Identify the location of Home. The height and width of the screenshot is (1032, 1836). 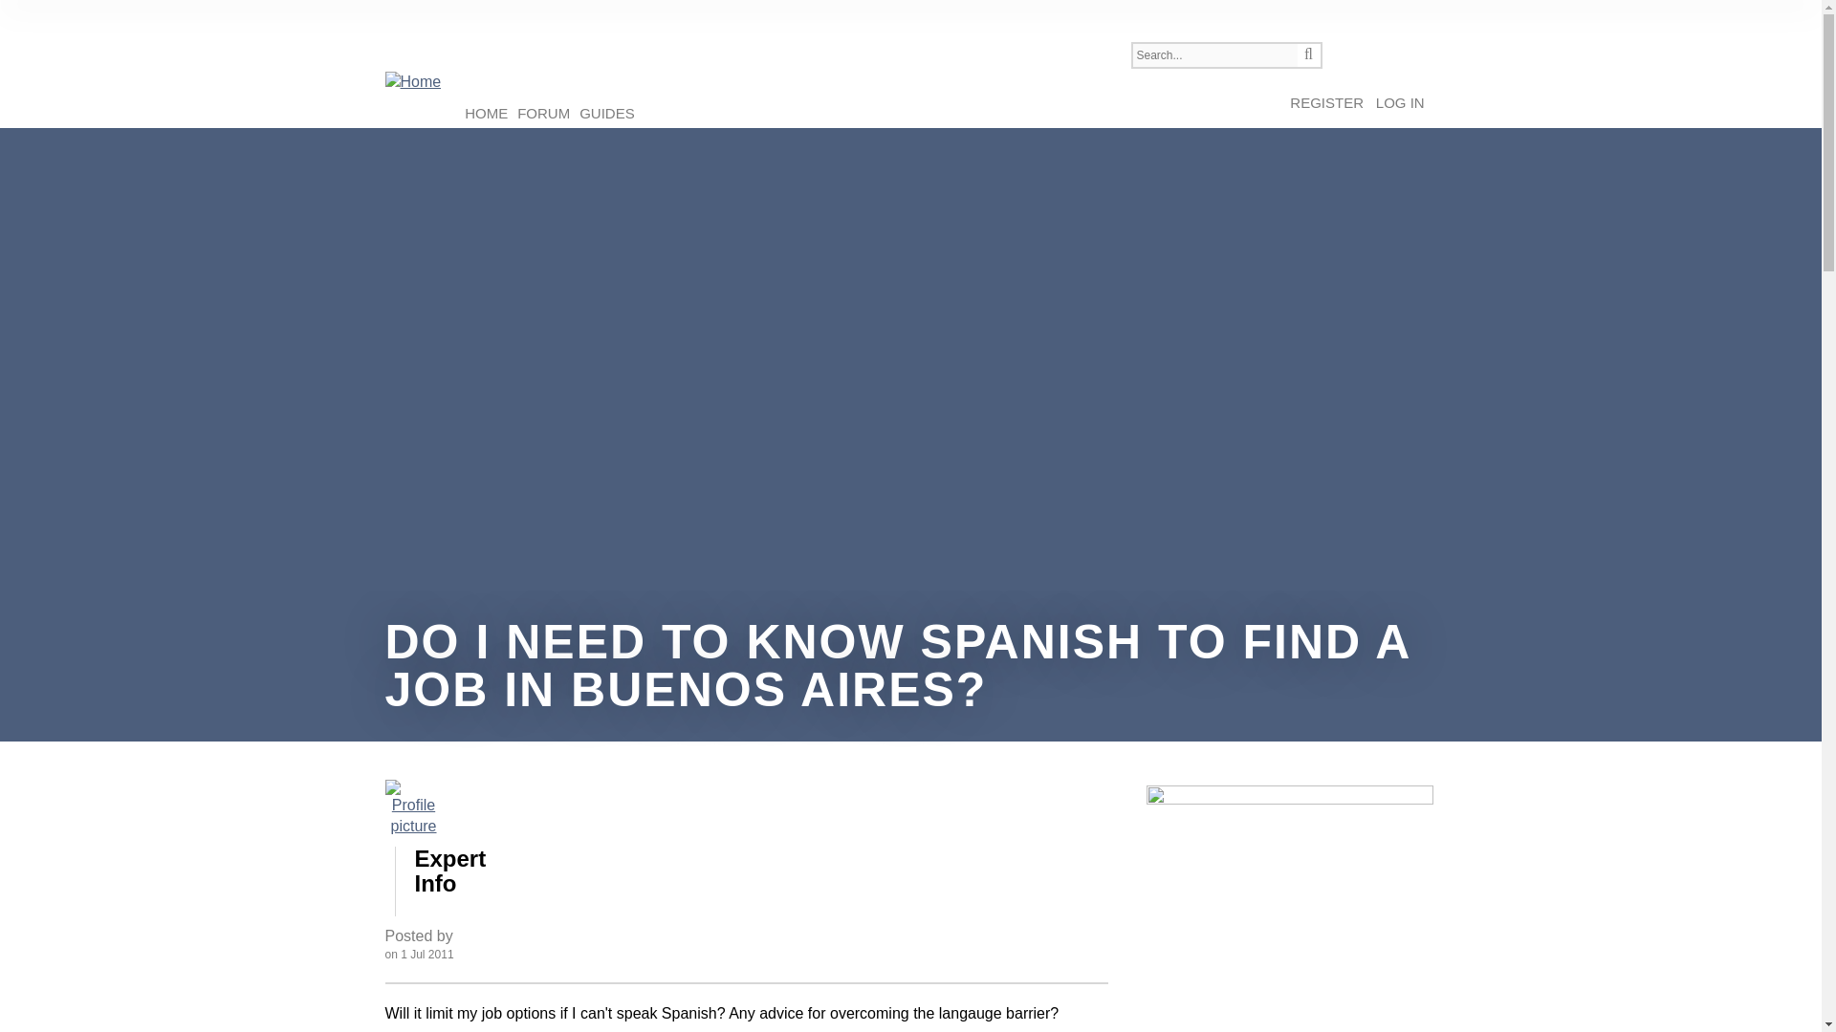
(411, 82).